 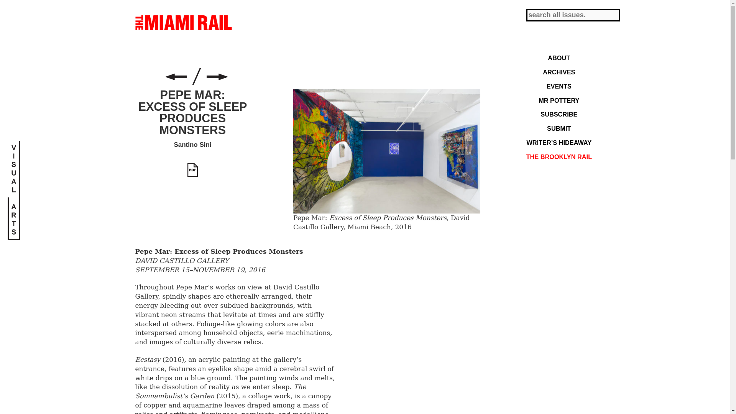 What do you see at coordinates (217, 77) in the screenshot?
I see `Feeling Red and Blue` at bounding box center [217, 77].